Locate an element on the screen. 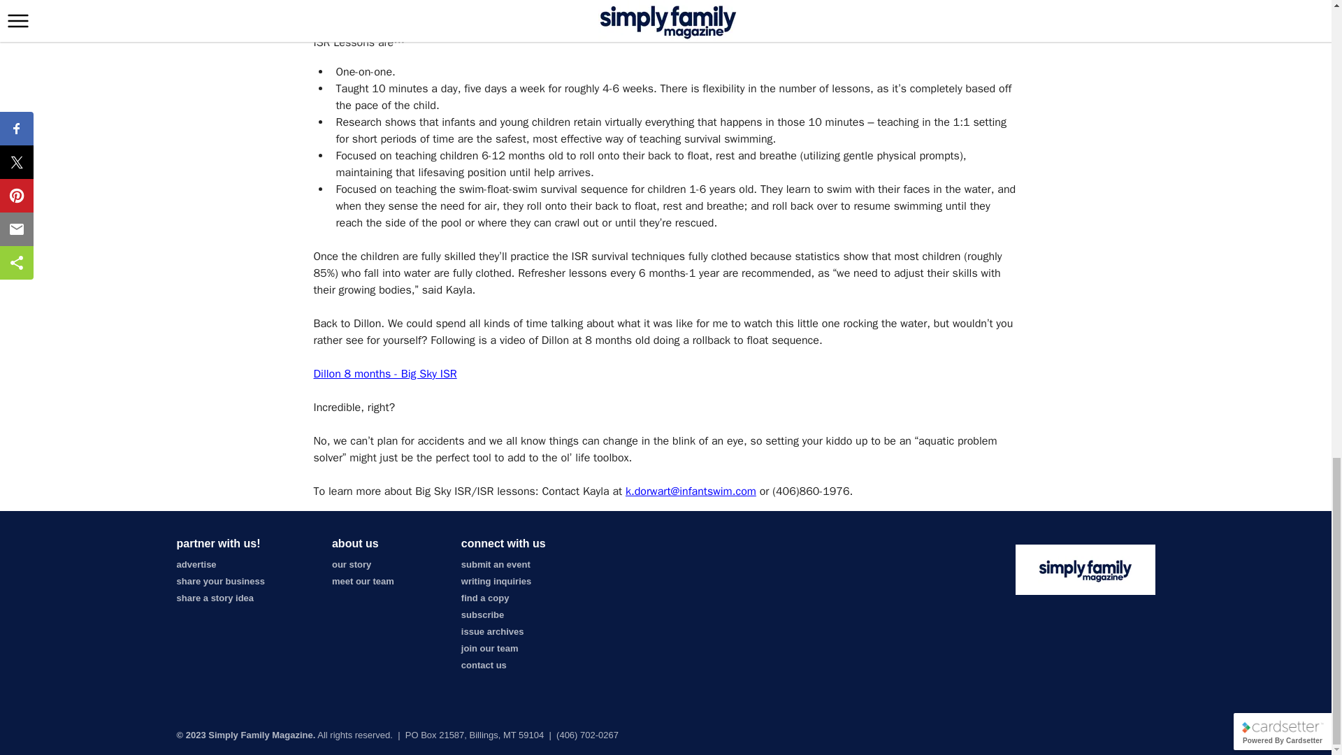 The image size is (1342, 755). issue archives is located at coordinates (493, 632).